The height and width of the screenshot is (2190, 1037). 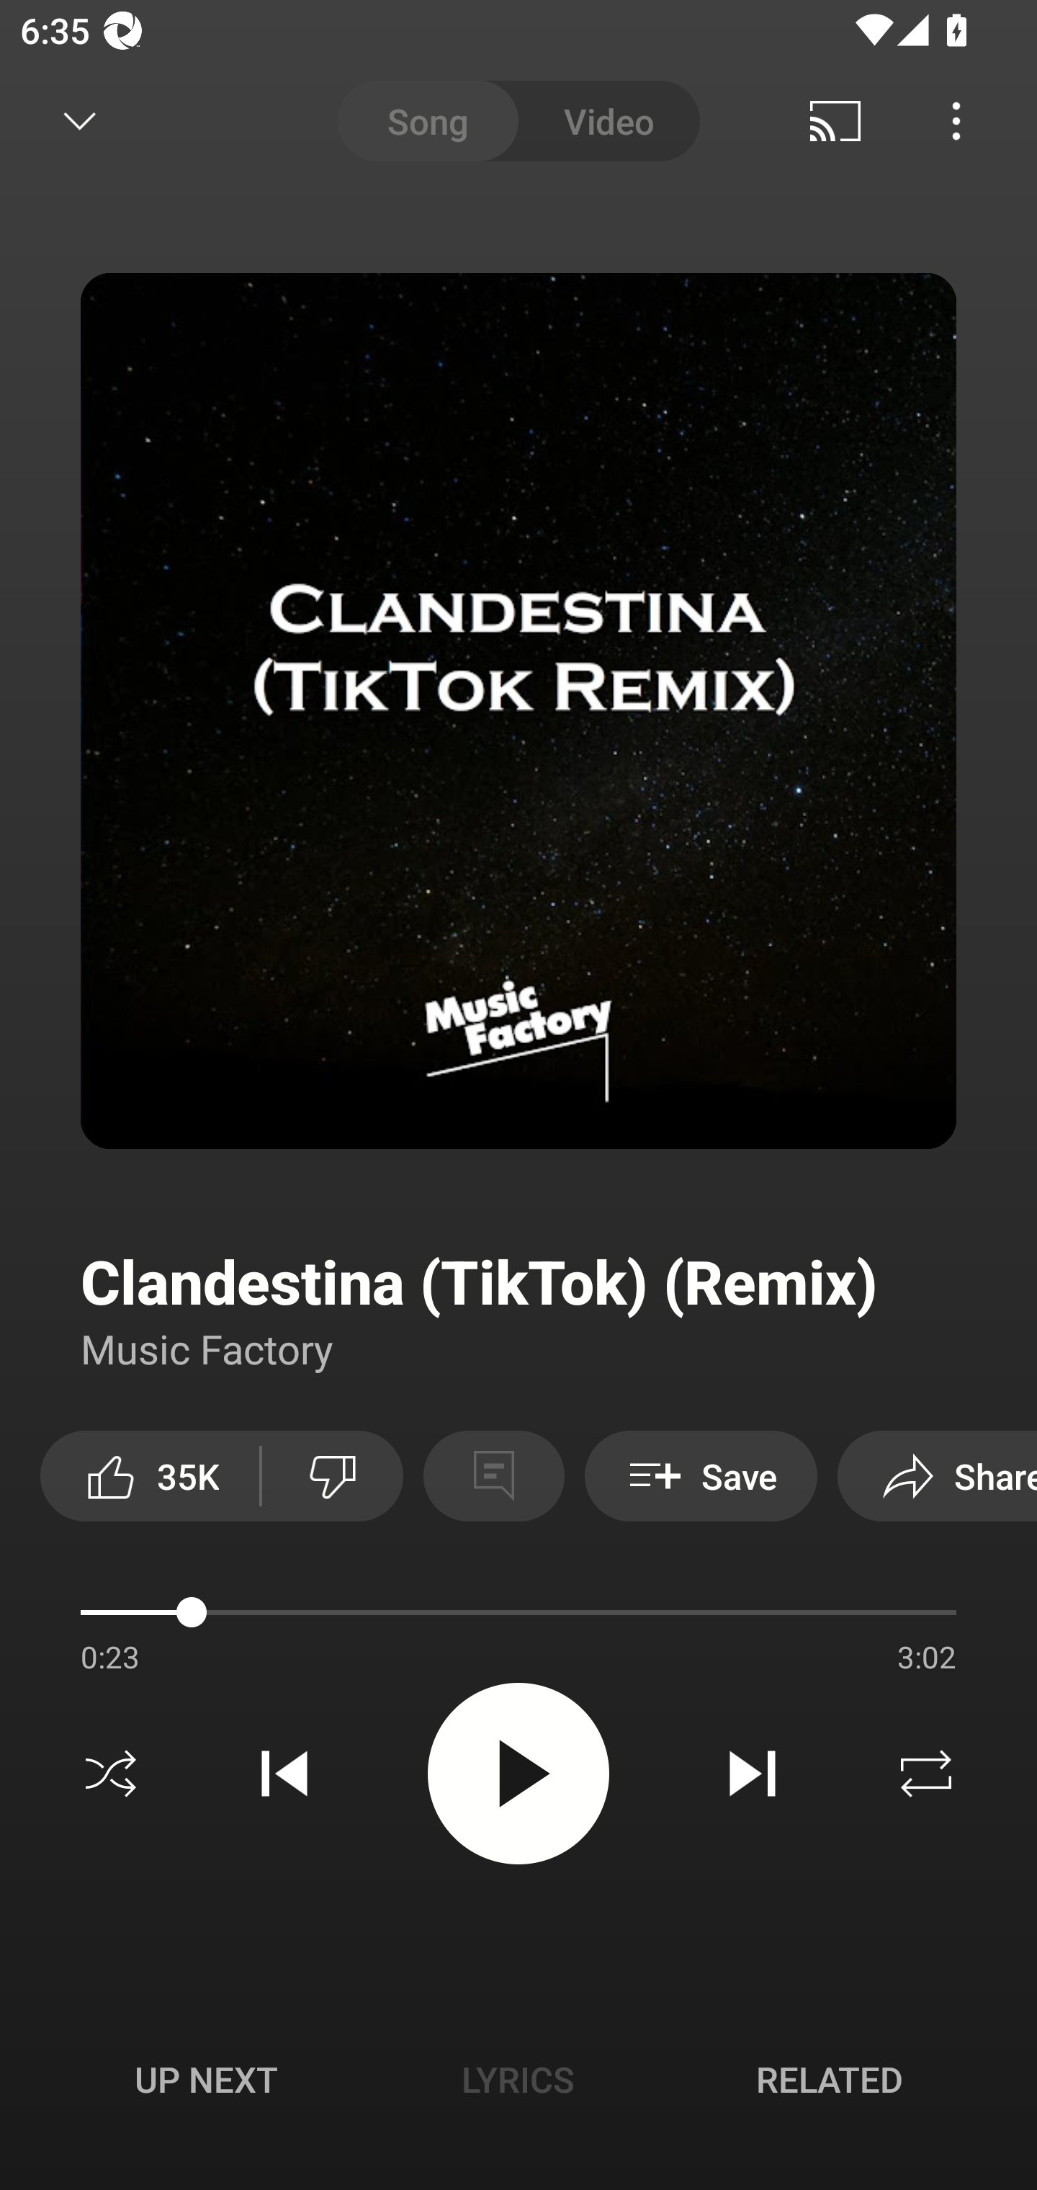 What do you see at coordinates (956, 121) in the screenshot?
I see `Menu` at bounding box center [956, 121].